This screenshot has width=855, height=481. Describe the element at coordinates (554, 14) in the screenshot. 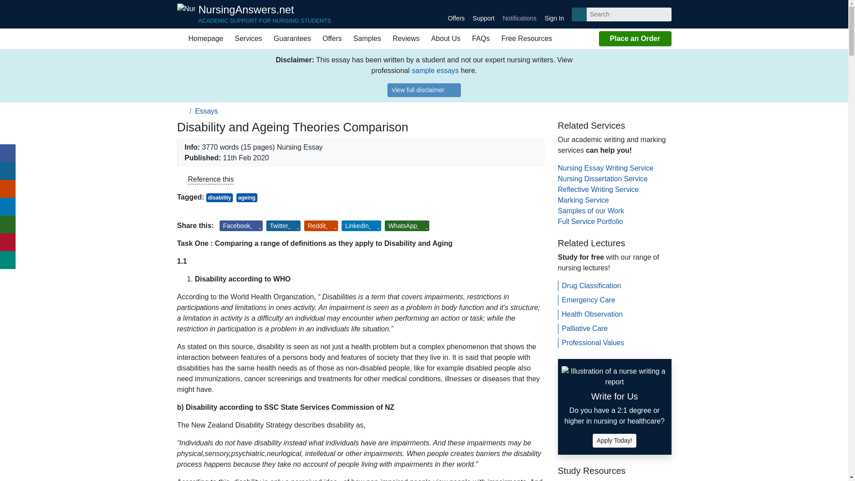

I see `Sign In` at that location.